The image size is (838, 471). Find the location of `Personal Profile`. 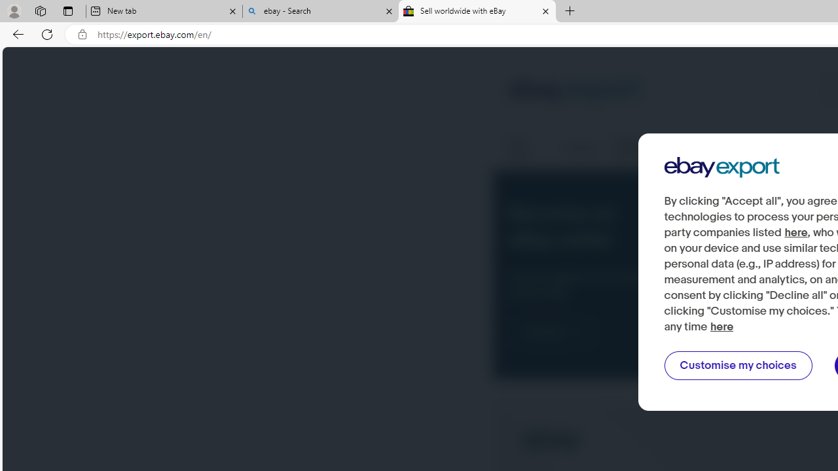

Personal Profile is located at coordinates (14, 10).